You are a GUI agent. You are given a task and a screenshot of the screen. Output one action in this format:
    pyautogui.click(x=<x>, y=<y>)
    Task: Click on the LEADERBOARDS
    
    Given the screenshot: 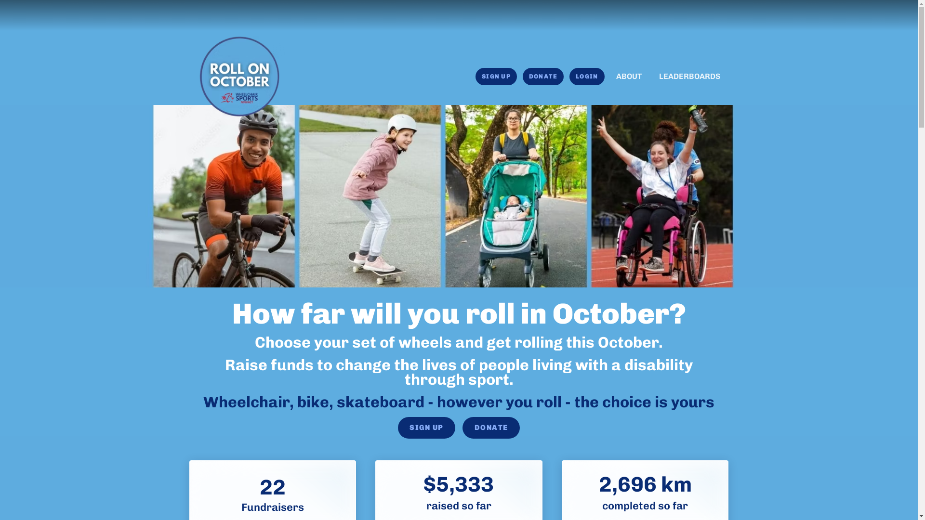 What is the action you would take?
    pyautogui.click(x=690, y=77)
    